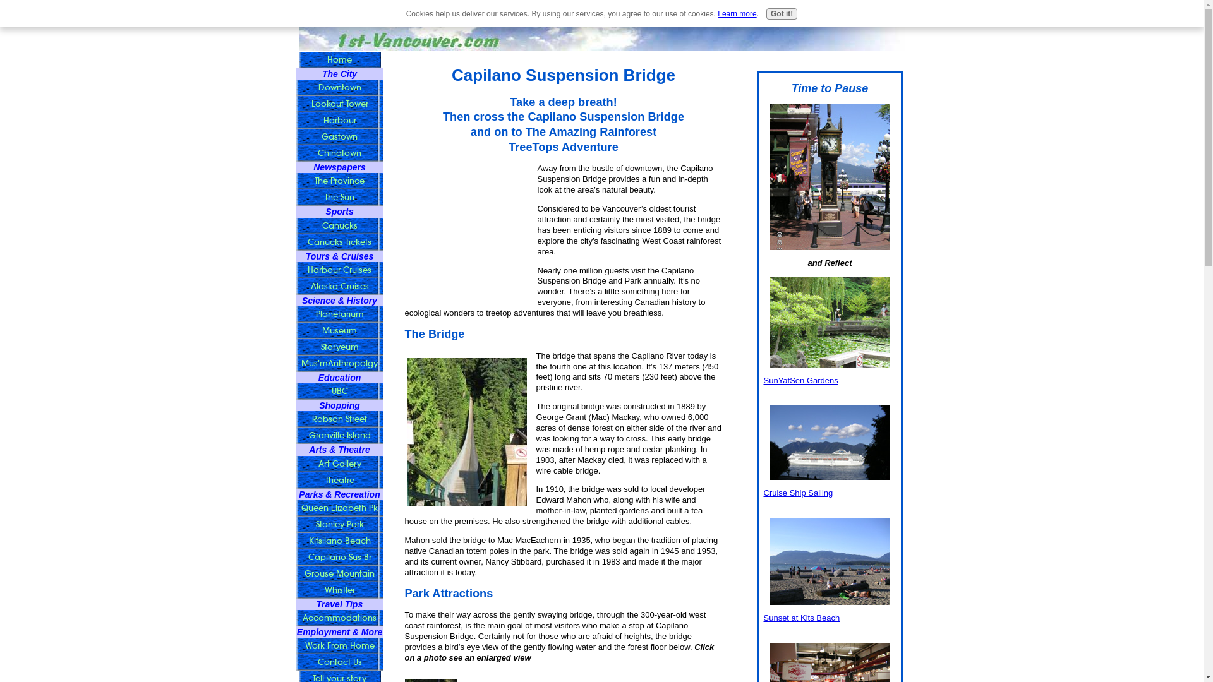  I want to click on Downtown, so click(339, 88).